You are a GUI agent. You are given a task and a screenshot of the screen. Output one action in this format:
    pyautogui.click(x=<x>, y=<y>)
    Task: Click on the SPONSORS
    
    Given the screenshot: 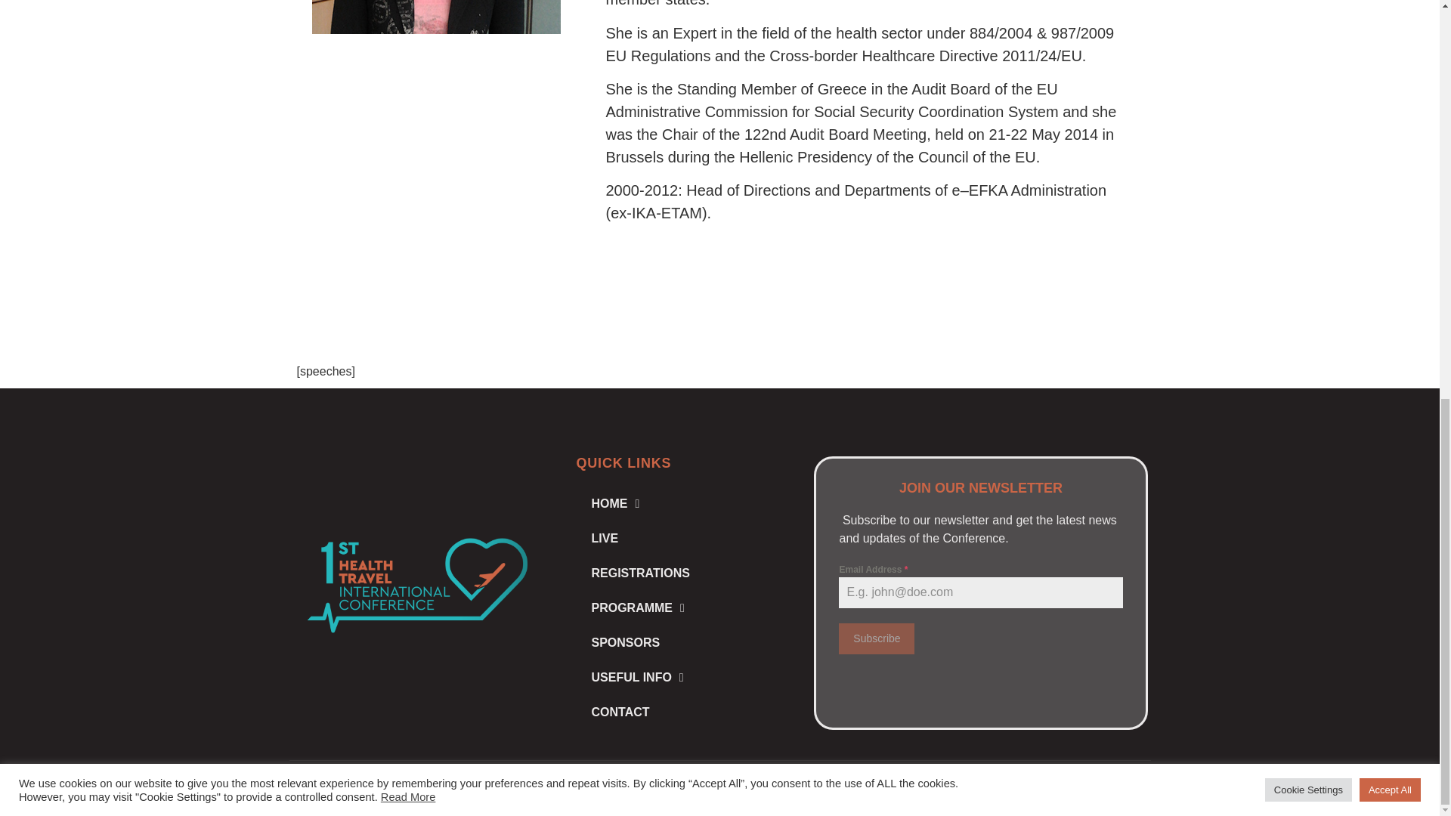 What is the action you would take?
    pyautogui.click(x=683, y=642)
    